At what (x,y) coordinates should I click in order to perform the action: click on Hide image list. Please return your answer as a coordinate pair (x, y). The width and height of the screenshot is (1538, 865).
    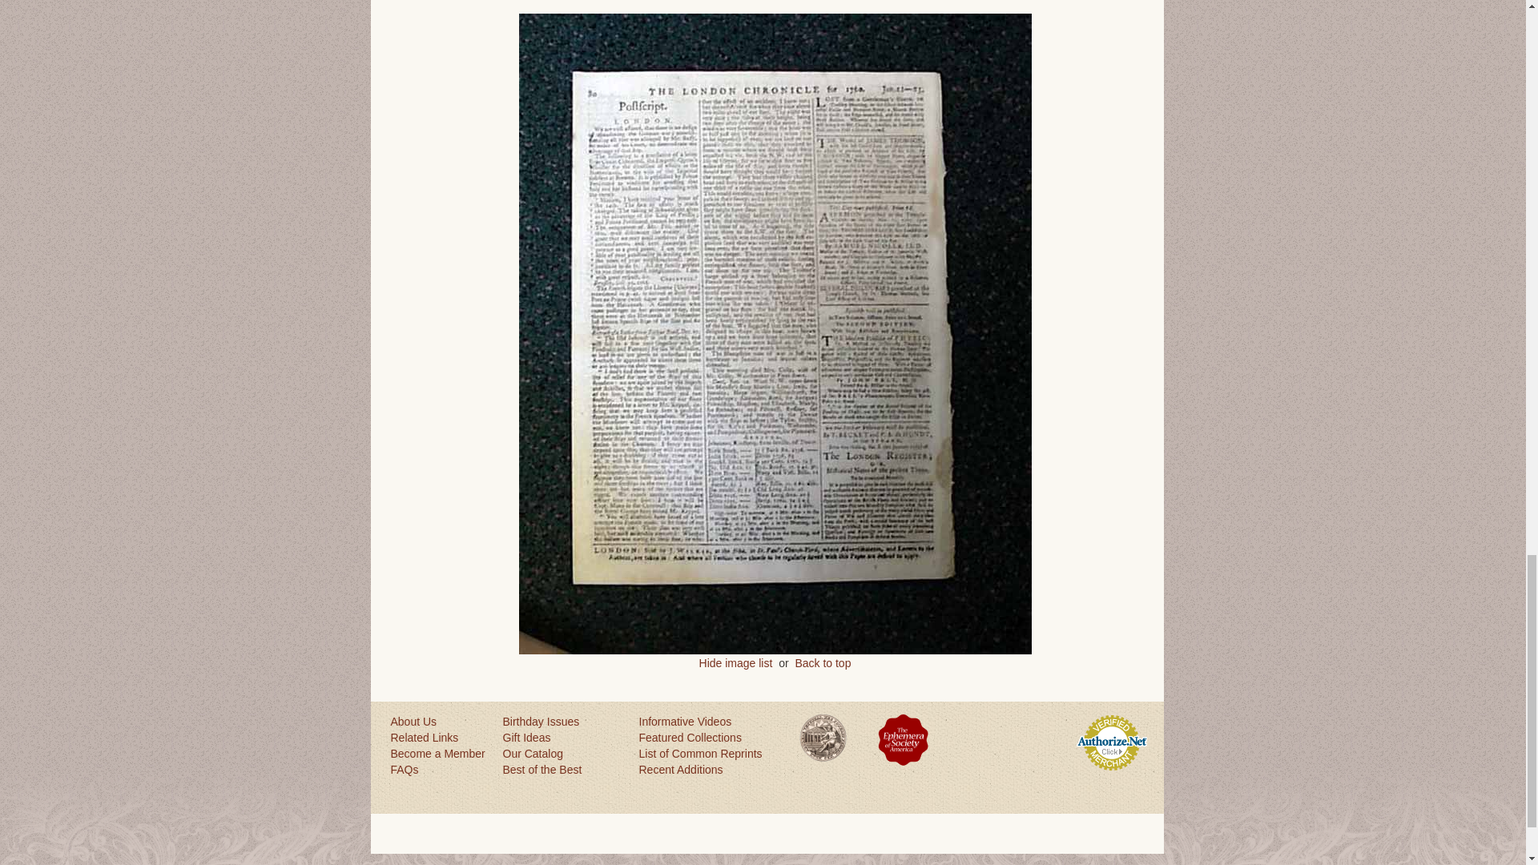
    Looking at the image, I should click on (736, 662).